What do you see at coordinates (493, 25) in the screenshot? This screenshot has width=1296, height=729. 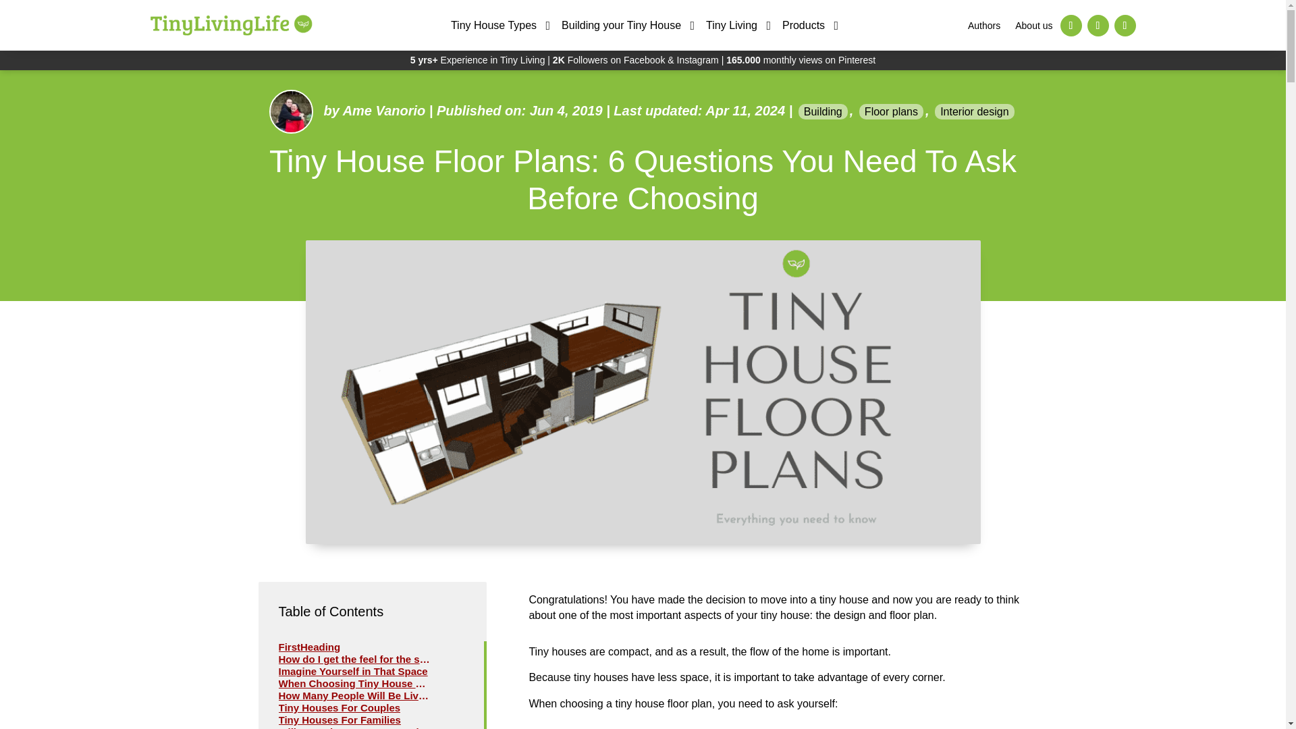 I see `Tiny House Types` at bounding box center [493, 25].